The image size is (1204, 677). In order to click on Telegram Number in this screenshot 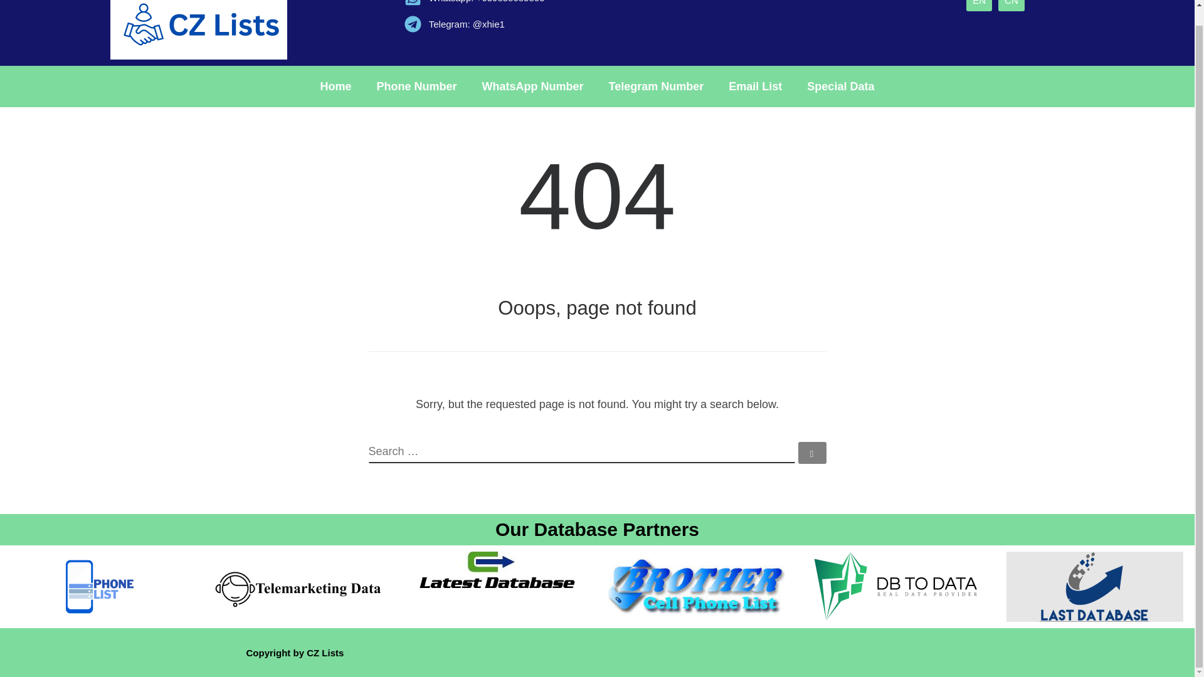, I will do `click(656, 86)`.